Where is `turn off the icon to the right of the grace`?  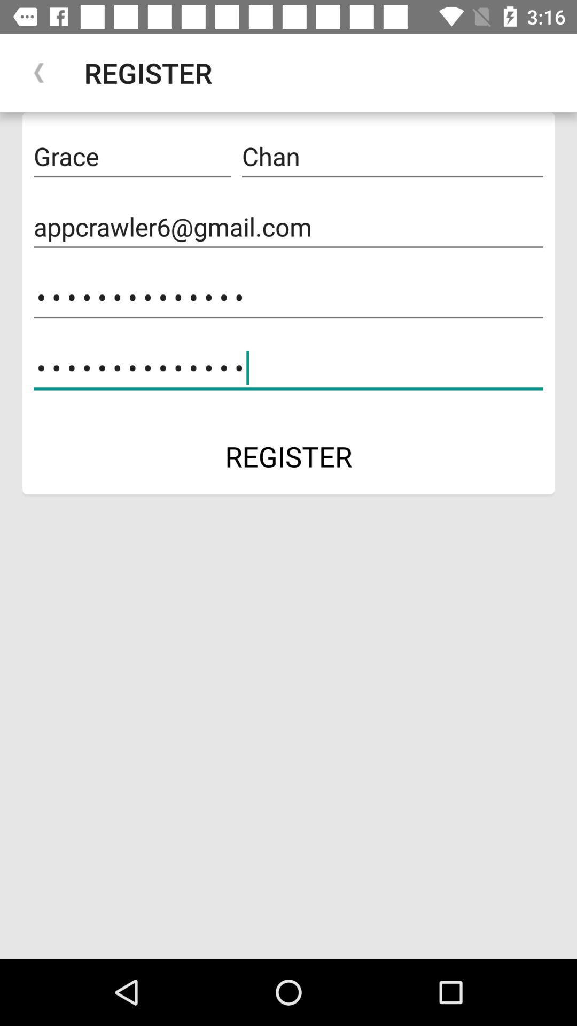 turn off the icon to the right of the grace is located at coordinates (392, 157).